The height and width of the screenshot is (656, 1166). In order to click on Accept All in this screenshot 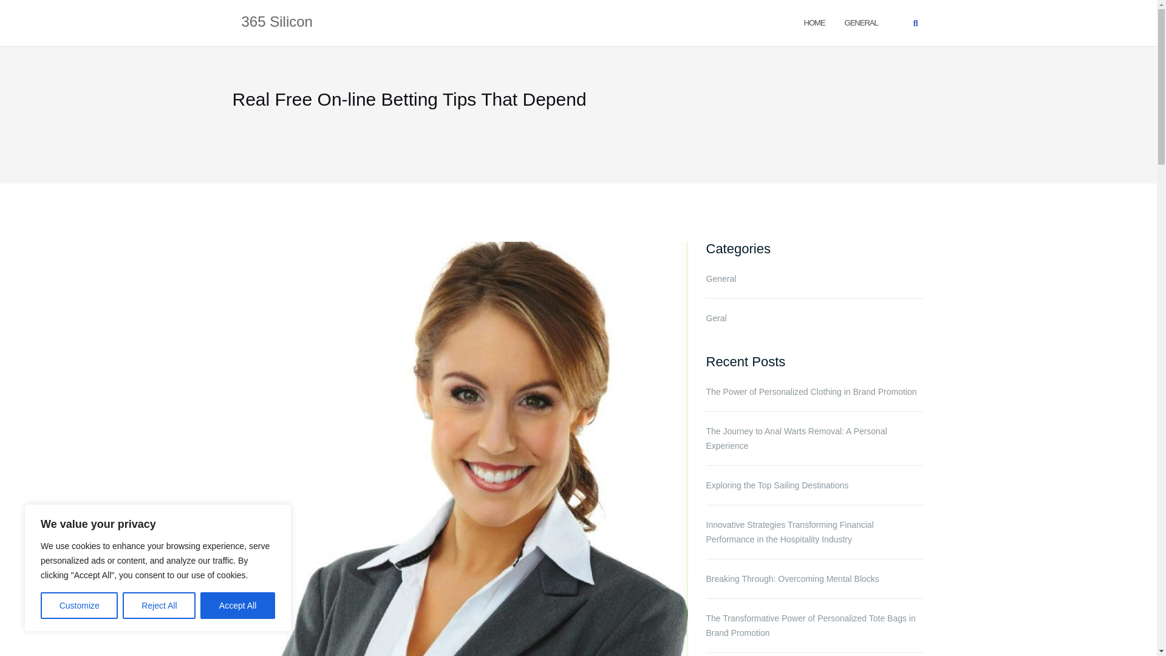, I will do `click(238, 606)`.